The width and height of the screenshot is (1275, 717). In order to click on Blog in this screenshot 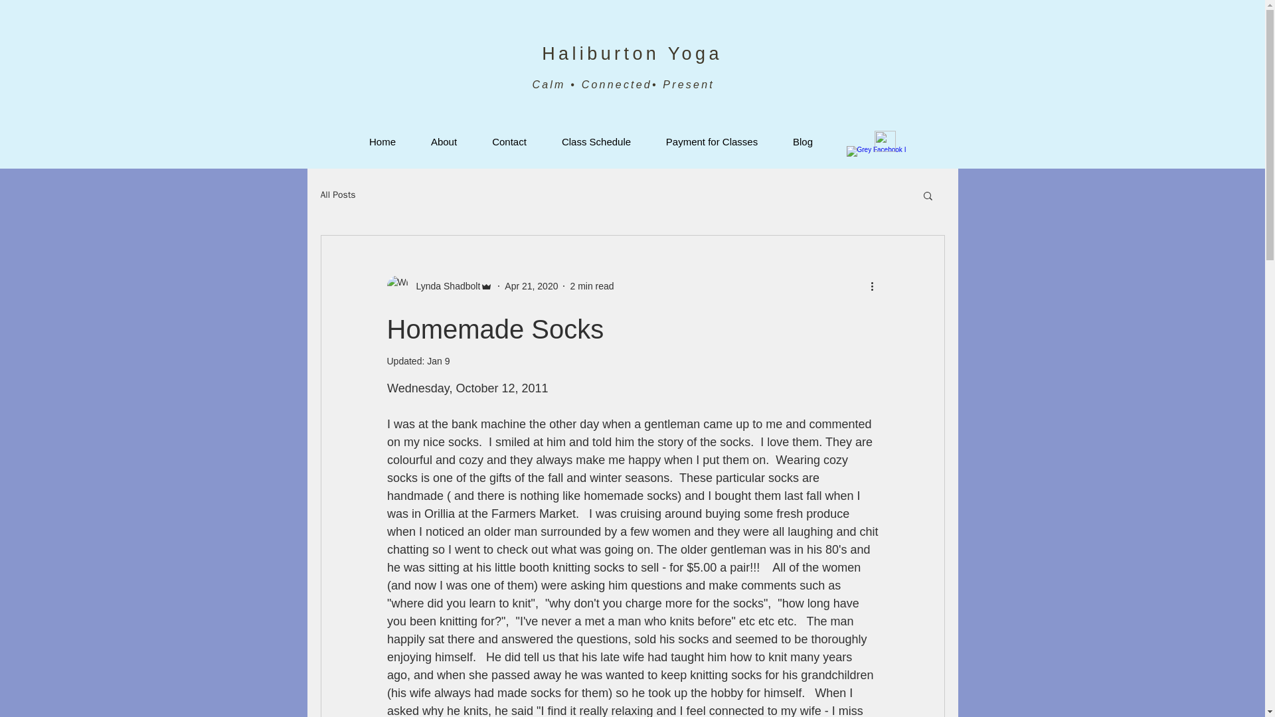, I will do `click(803, 141)`.